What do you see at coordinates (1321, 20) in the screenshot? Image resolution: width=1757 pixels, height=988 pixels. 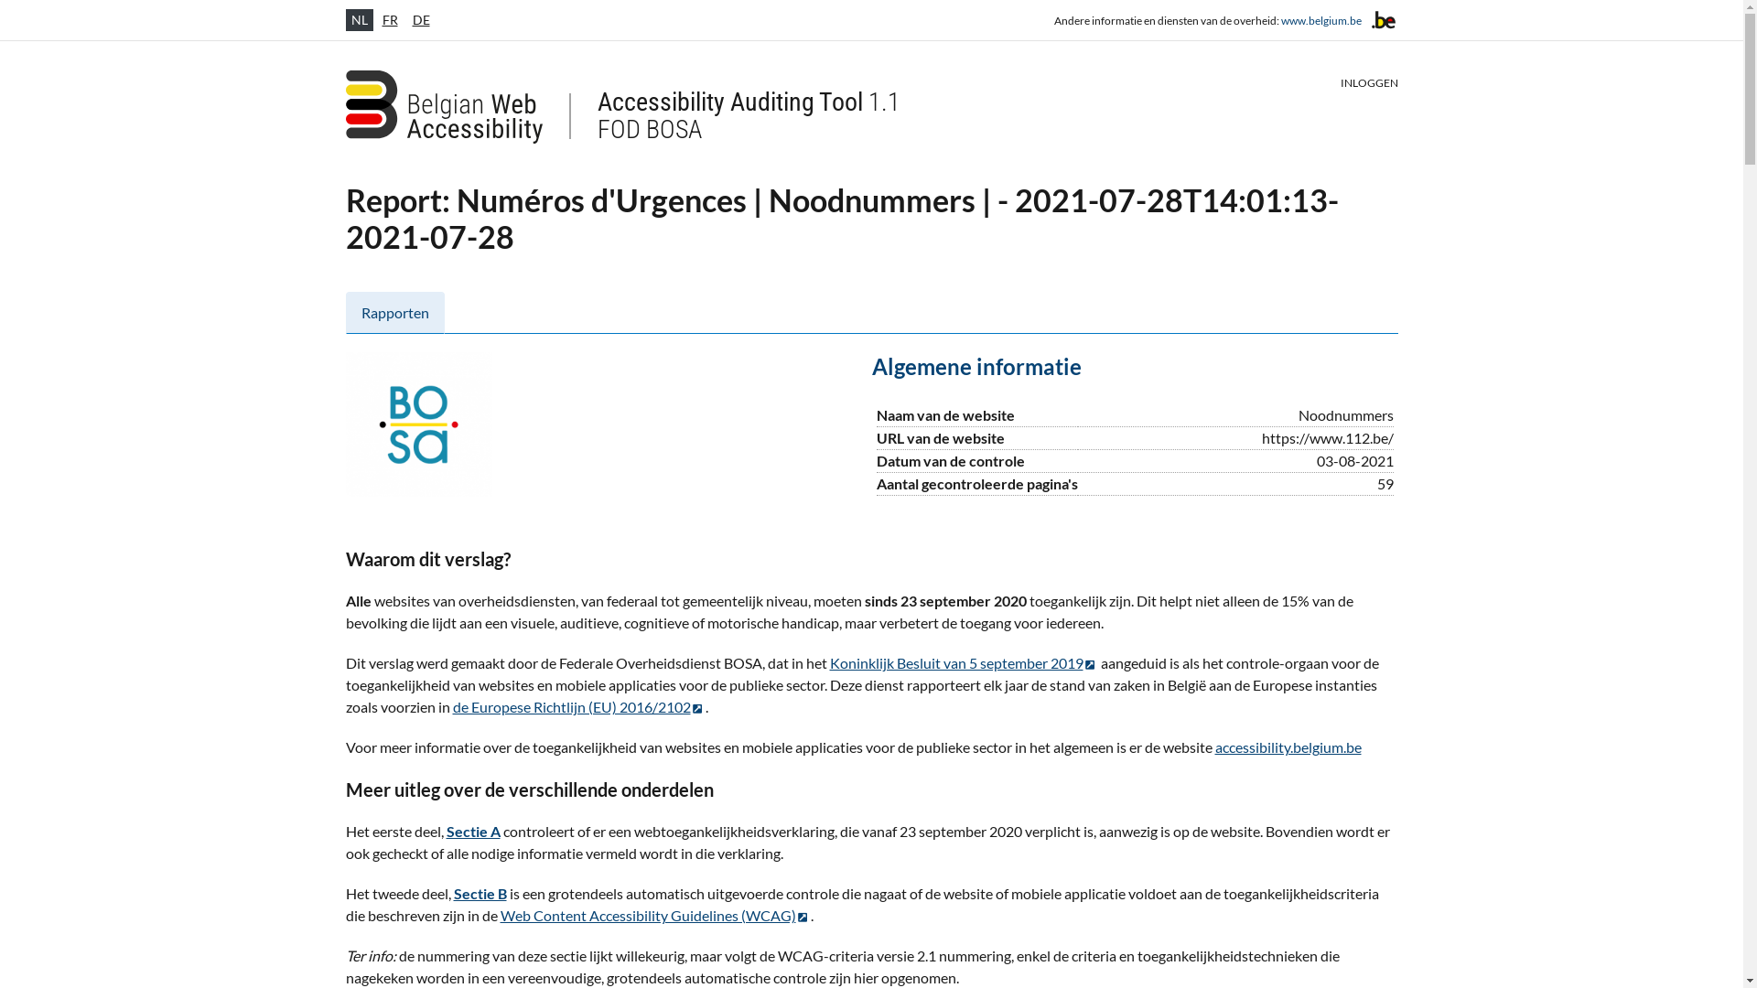 I see `www.belgium.be` at bounding box center [1321, 20].